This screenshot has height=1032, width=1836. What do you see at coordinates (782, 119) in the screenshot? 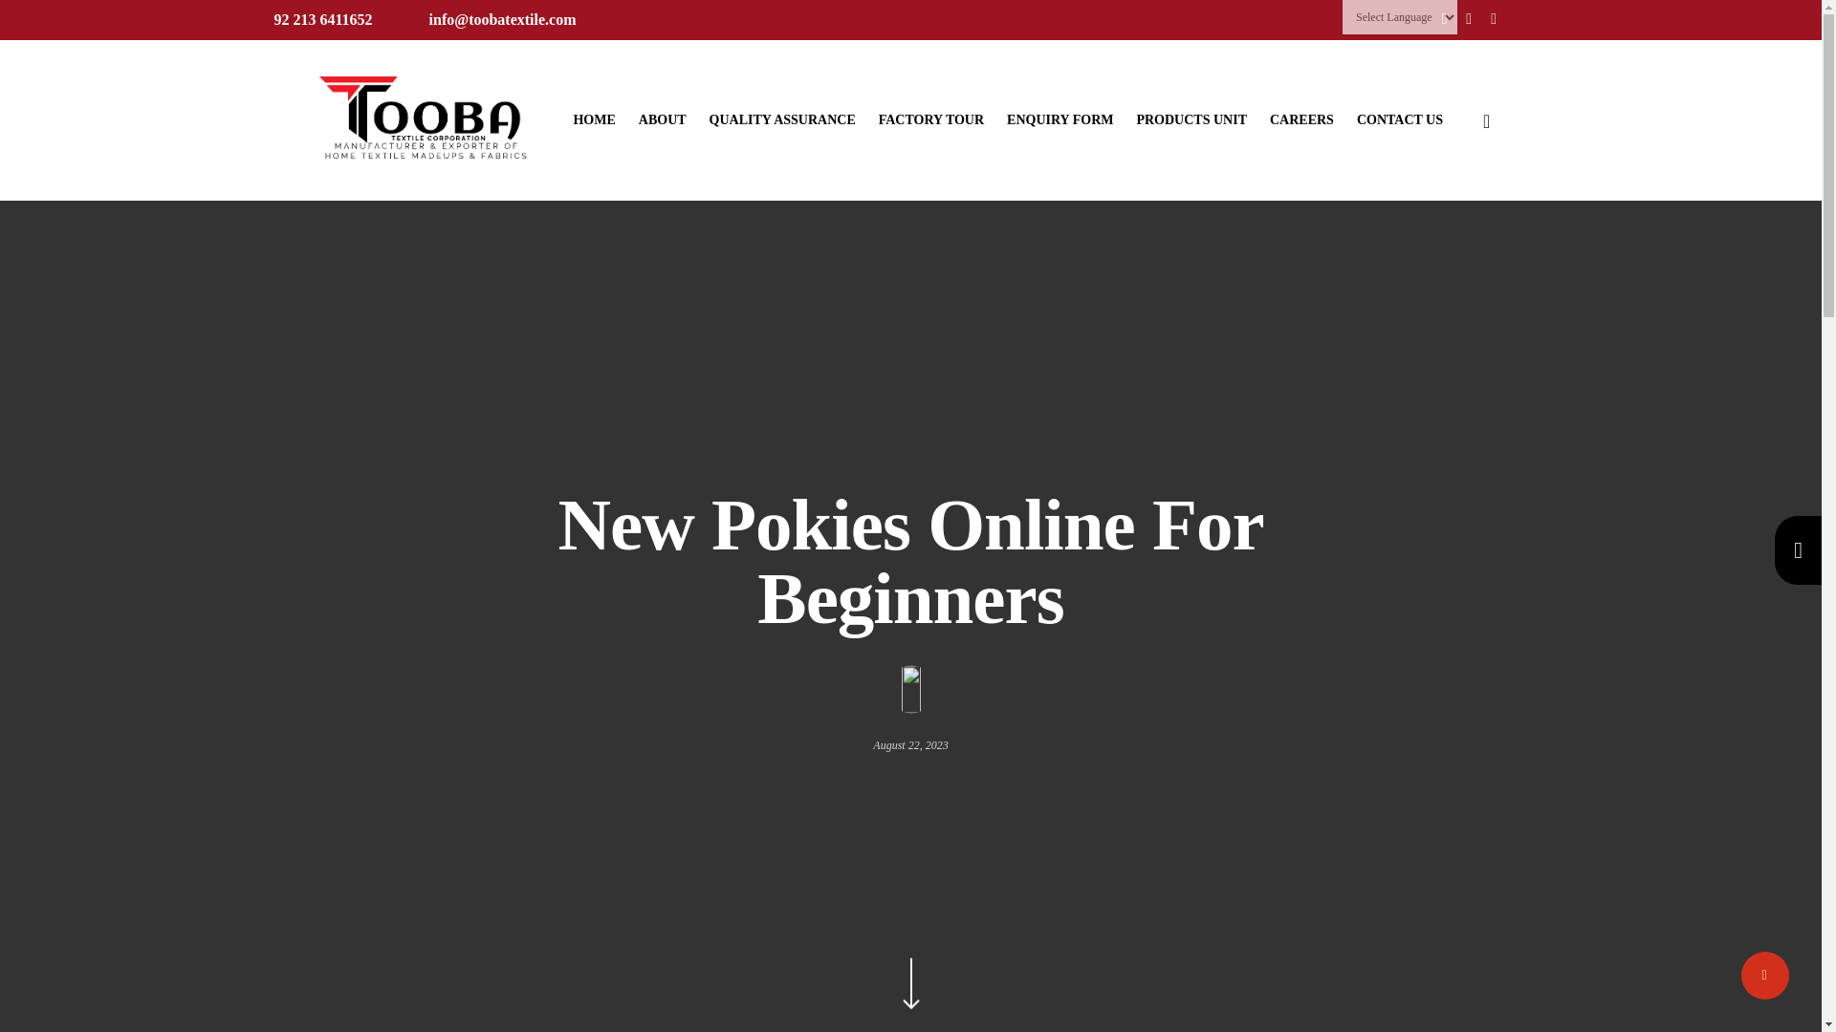
I see `QUALITY ASSURANCE` at bounding box center [782, 119].